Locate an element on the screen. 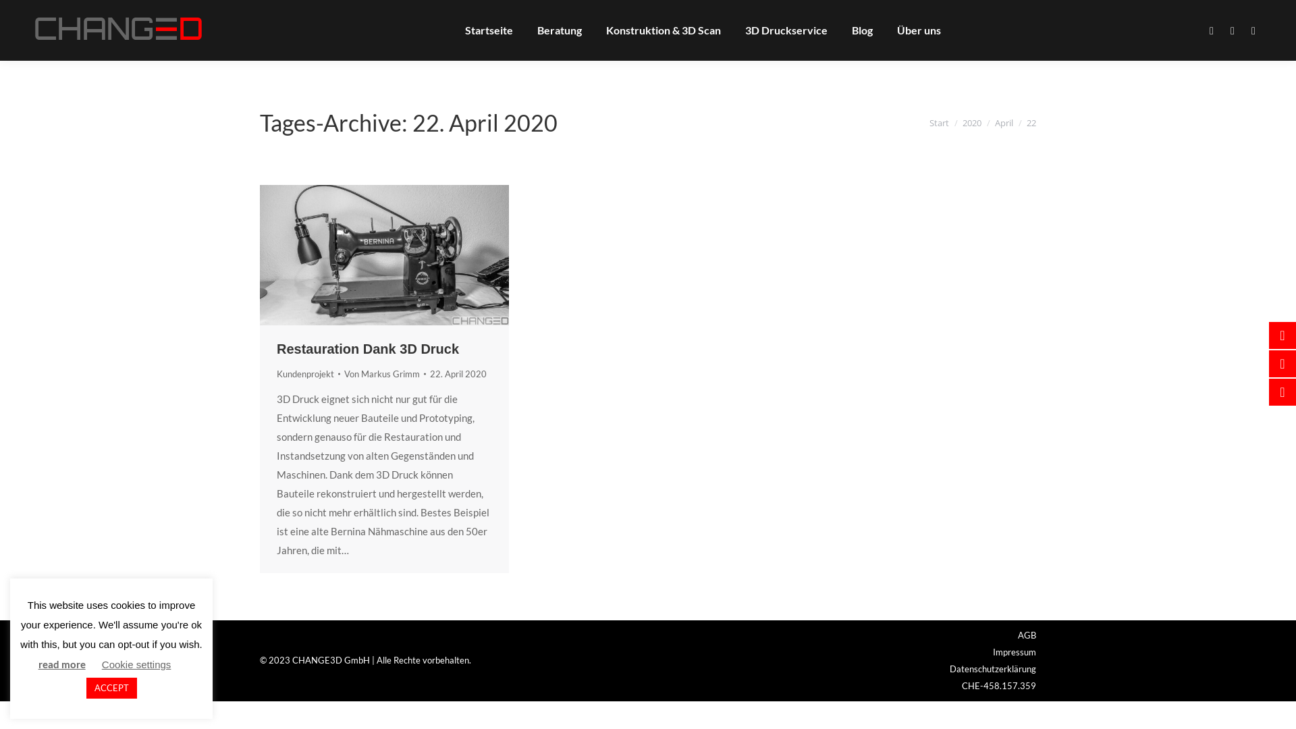  Von Markus Grimm is located at coordinates (385, 374).